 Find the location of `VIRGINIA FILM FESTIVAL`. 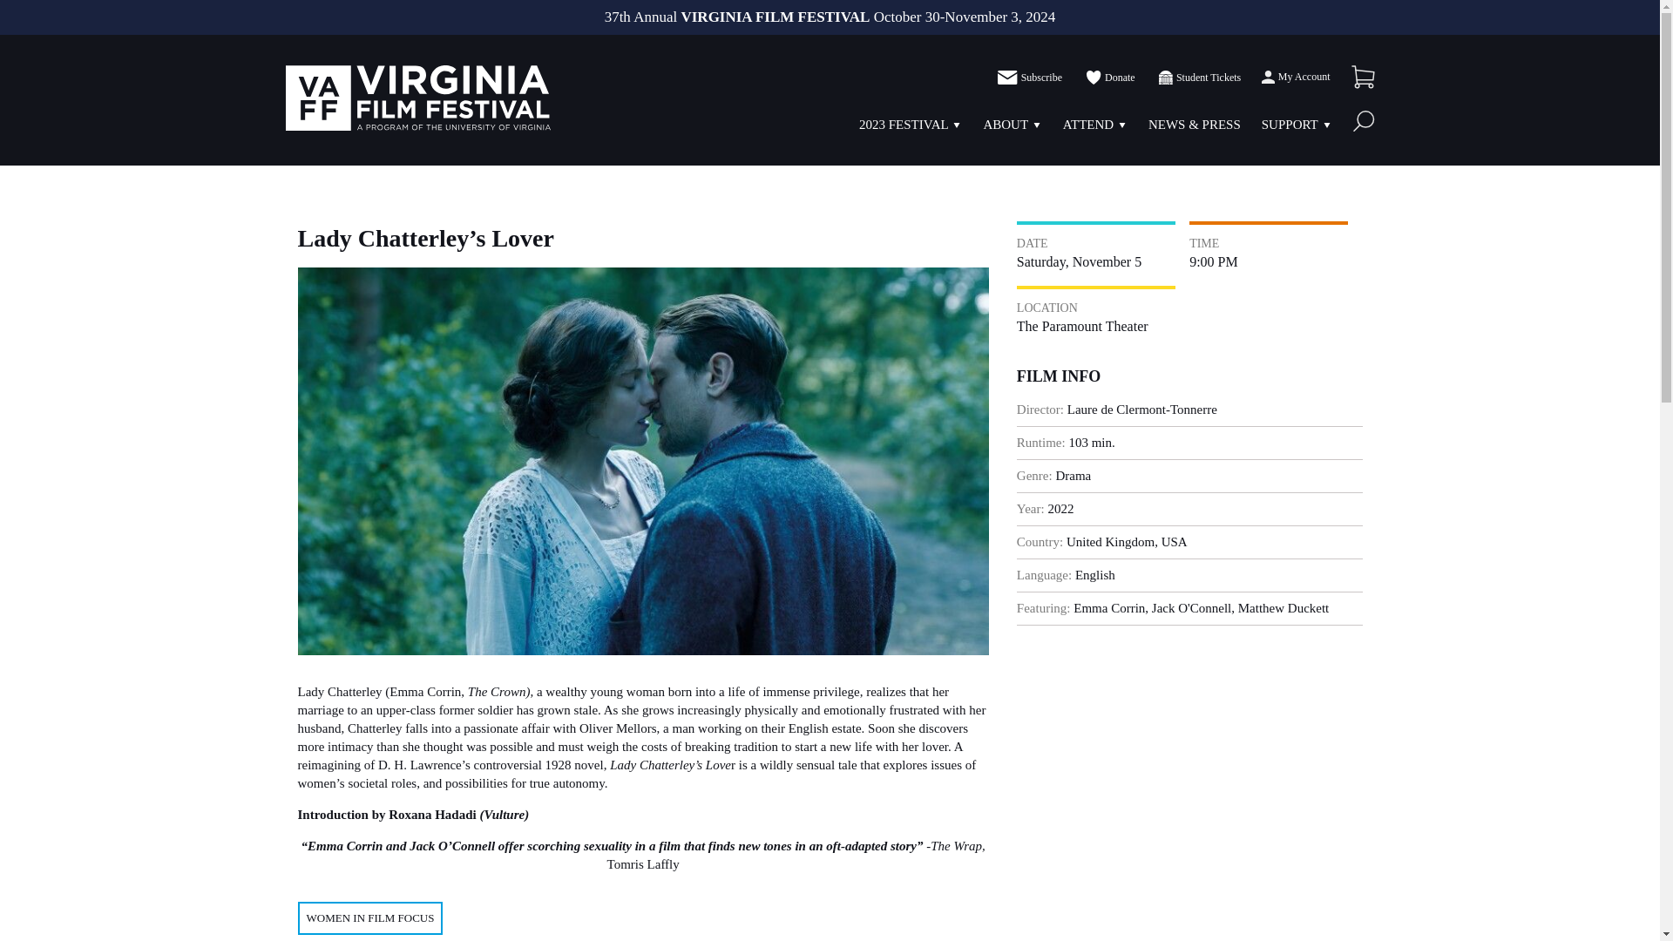

VIRGINIA FILM FESTIVAL is located at coordinates (418, 98).